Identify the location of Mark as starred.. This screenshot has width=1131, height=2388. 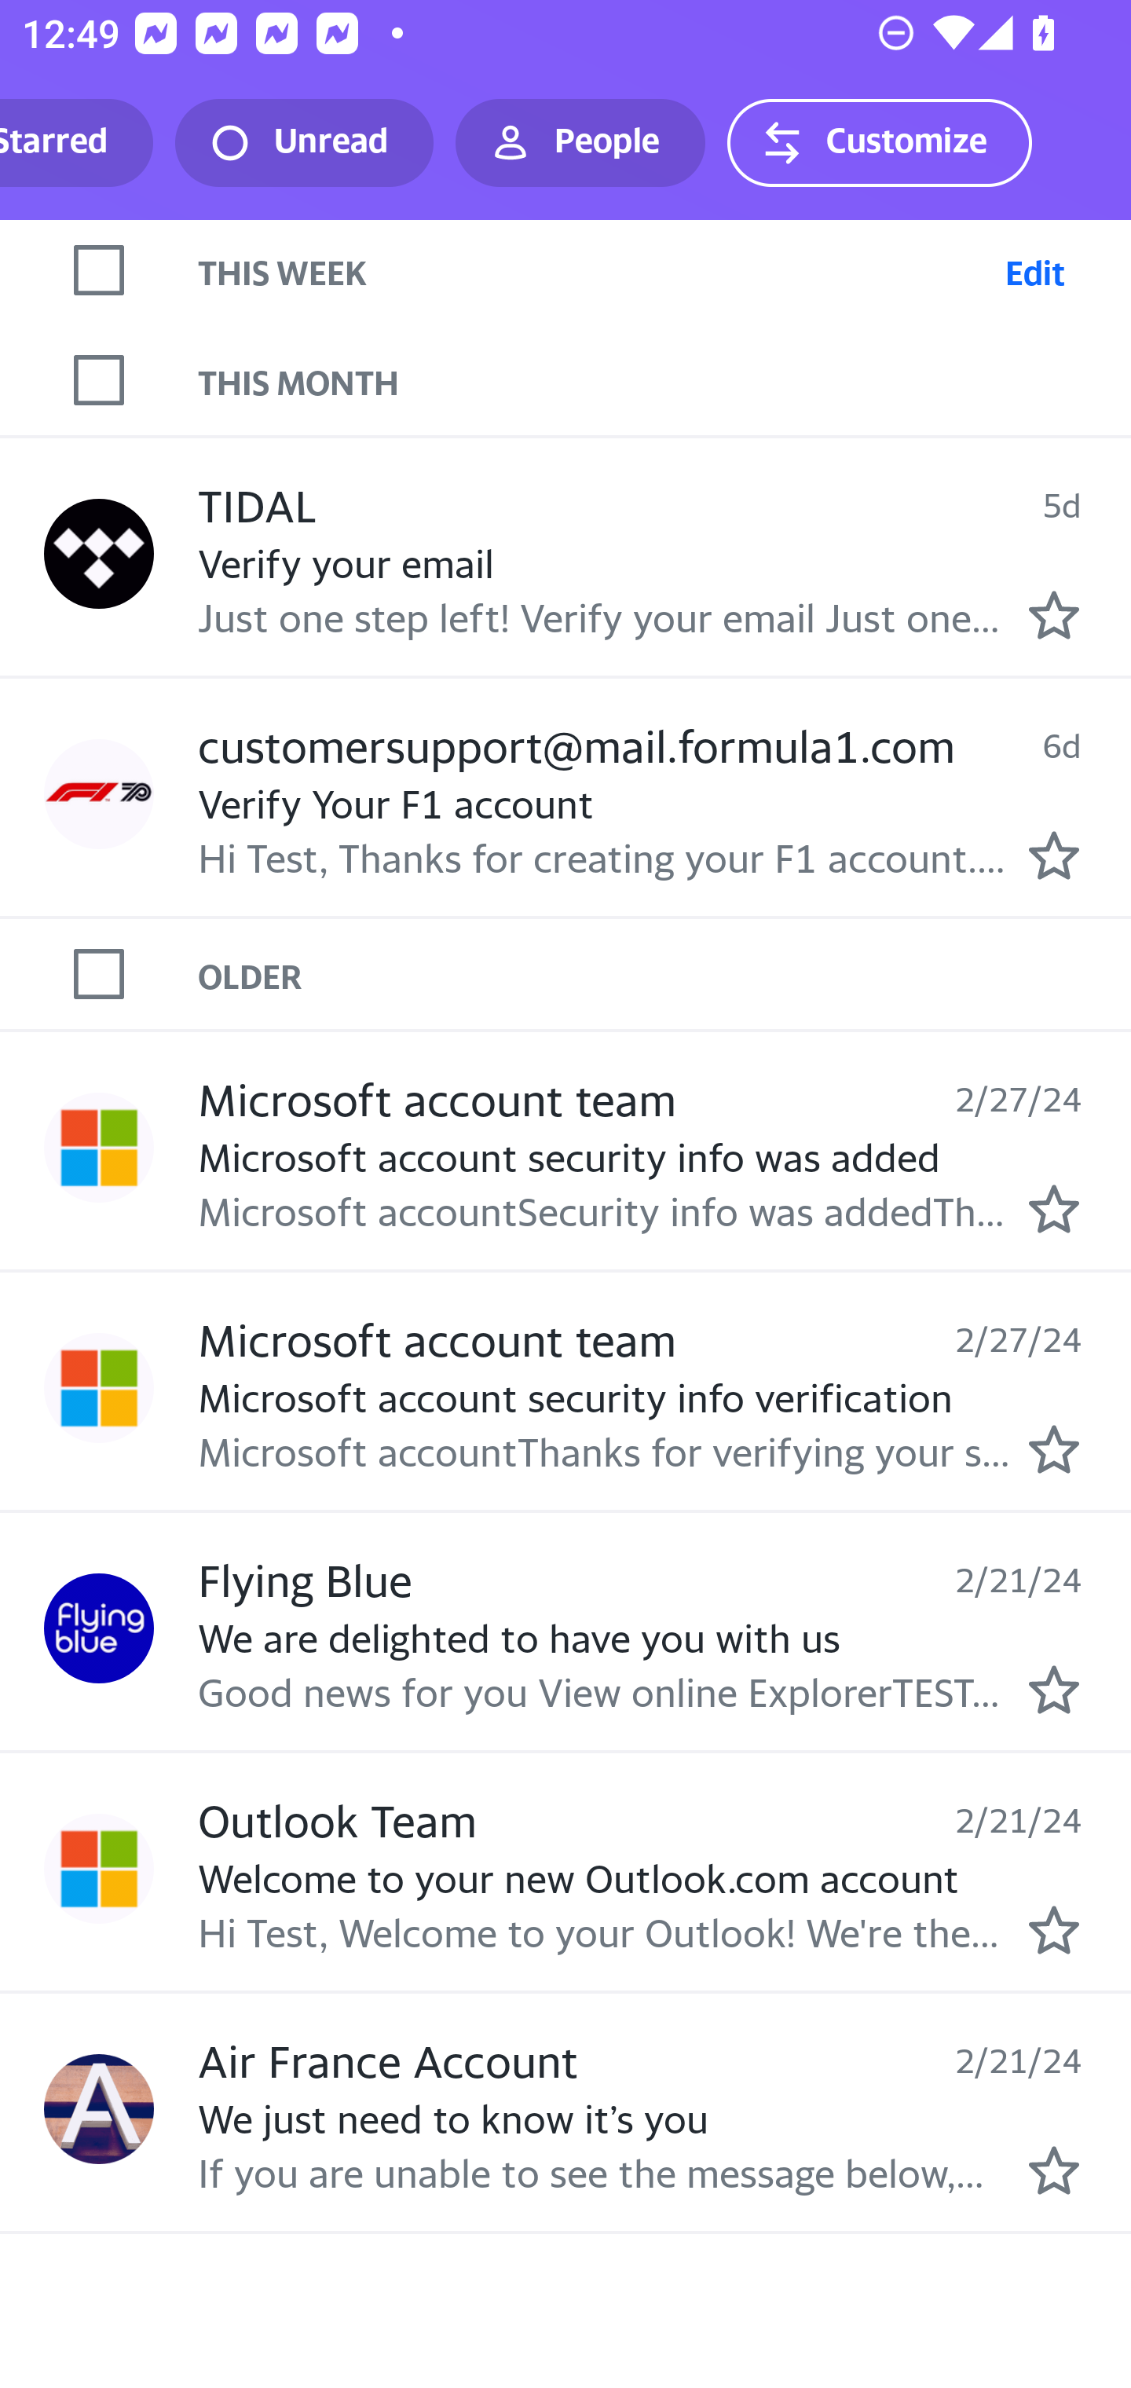
(1054, 1930).